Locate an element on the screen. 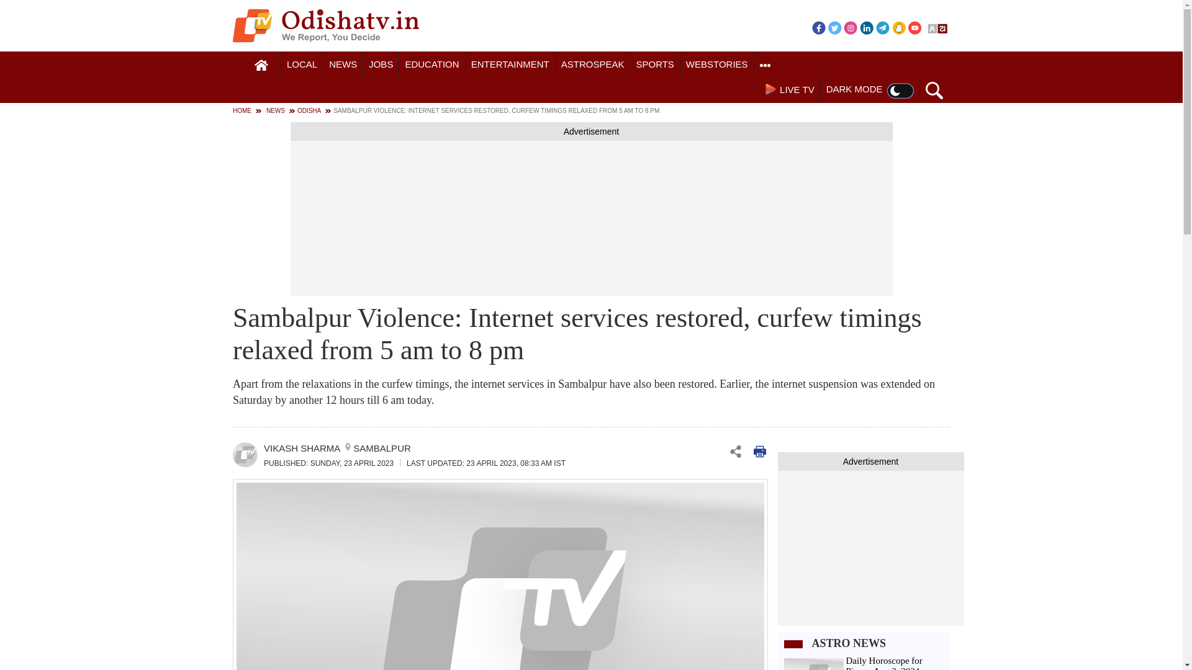  ENTERTAINMENT is located at coordinates (510, 65).